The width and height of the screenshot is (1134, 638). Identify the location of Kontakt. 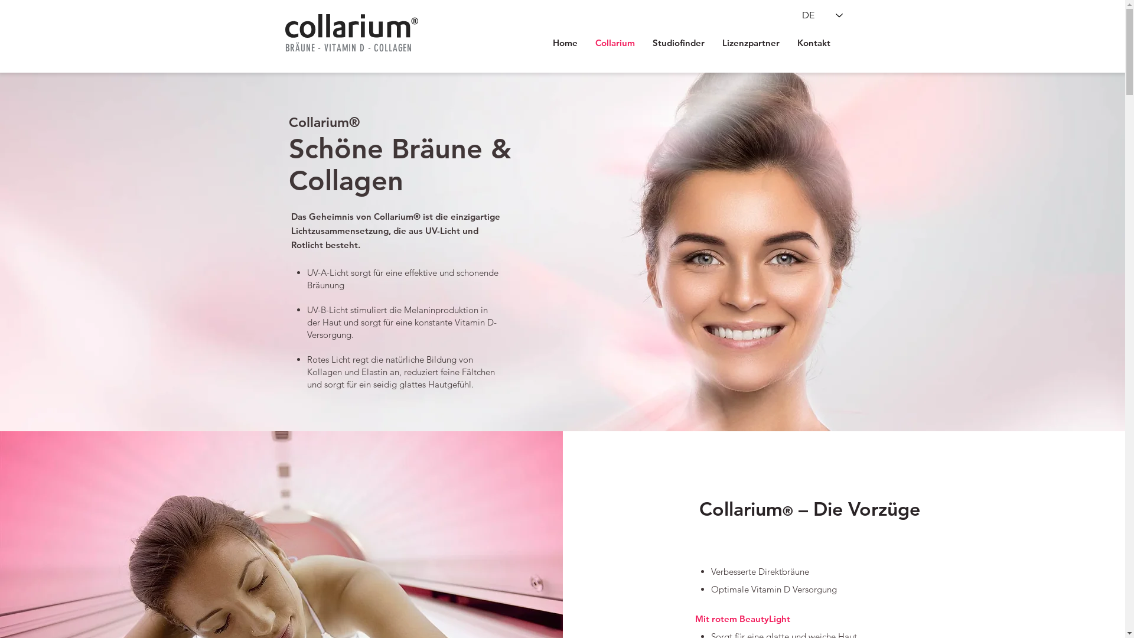
(813, 43).